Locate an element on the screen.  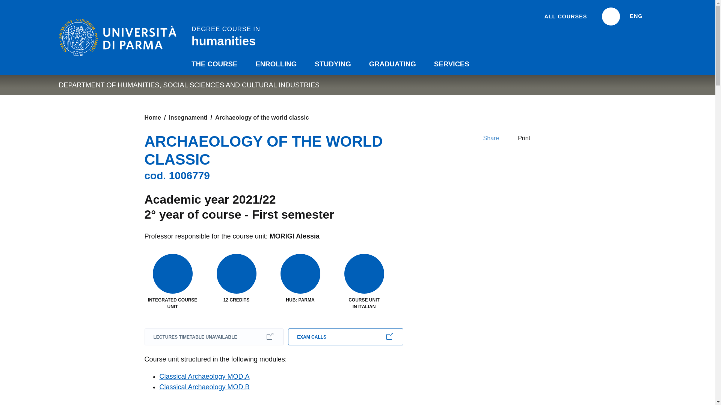
Vai al contenuto principale is located at coordinates (392, 64).